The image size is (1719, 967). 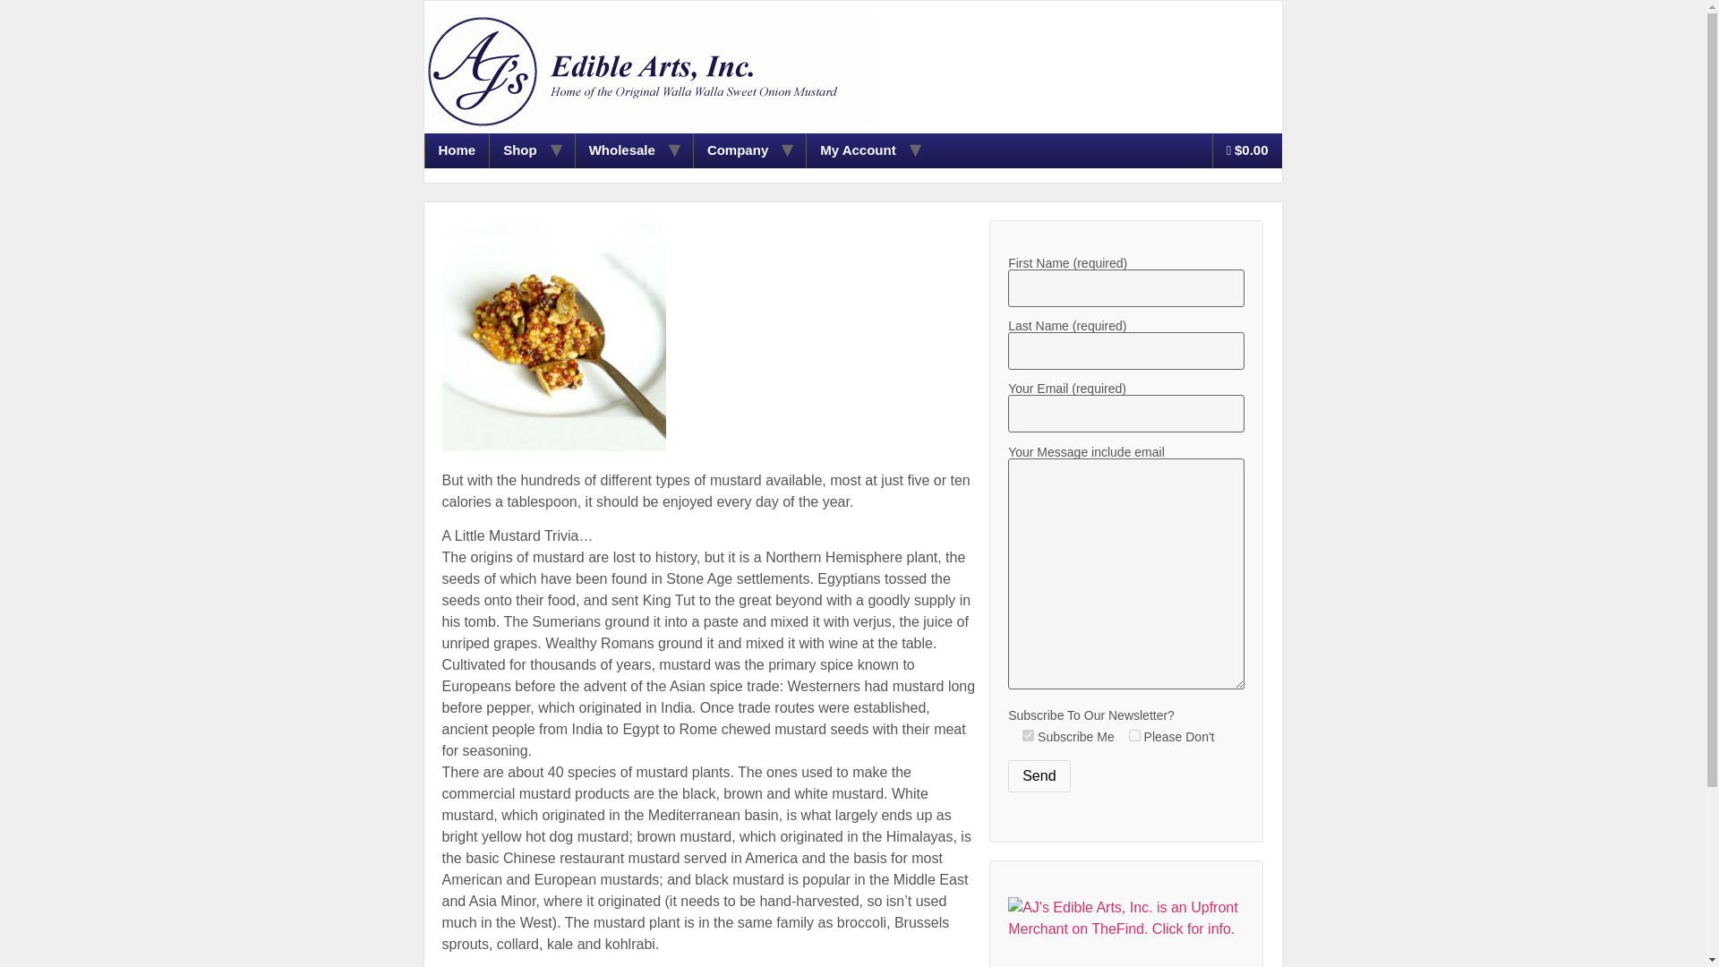 What do you see at coordinates (621, 150) in the screenshot?
I see `Wholesale` at bounding box center [621, 150].